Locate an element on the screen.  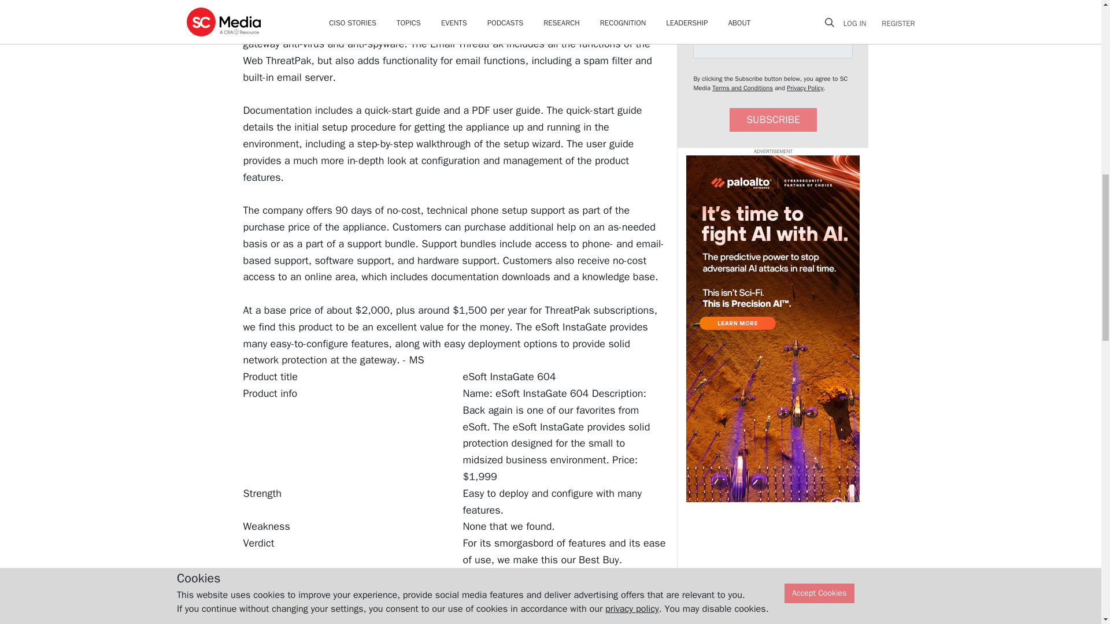
SUBSCRIBE is located at coordinates (773, 119).